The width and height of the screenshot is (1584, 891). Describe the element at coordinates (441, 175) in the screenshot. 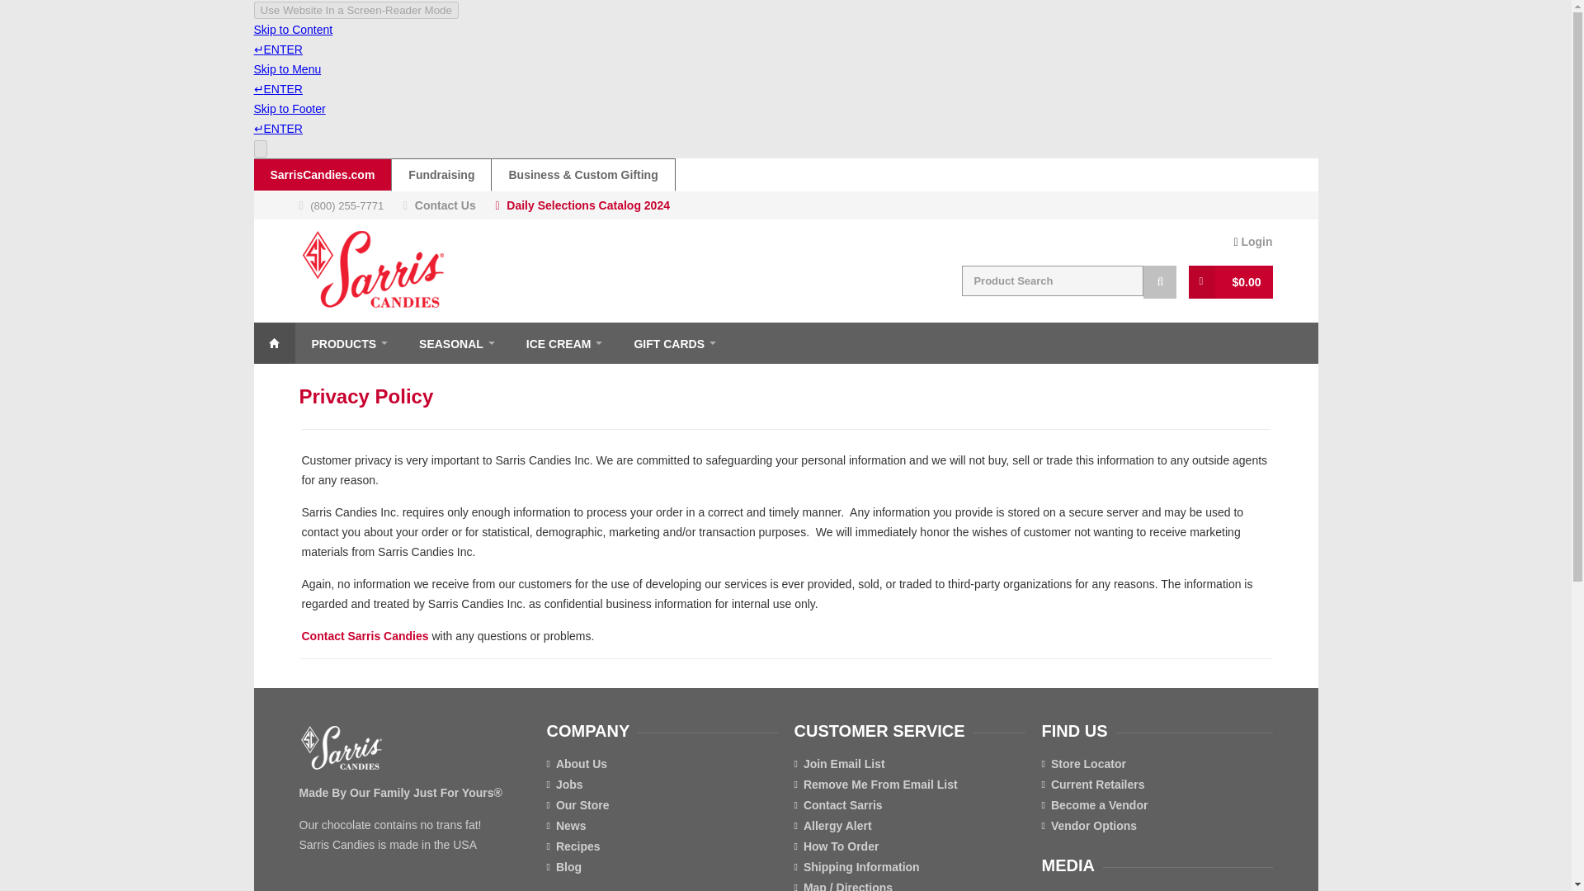

I see `Fundraising` at that location.